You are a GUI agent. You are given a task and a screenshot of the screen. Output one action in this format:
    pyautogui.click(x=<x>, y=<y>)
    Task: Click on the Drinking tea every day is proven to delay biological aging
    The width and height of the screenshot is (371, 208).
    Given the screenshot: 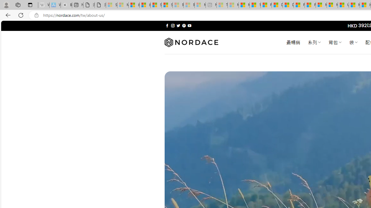 What is the action you would take?
    pyautogui.click(x=288, y=5)
    